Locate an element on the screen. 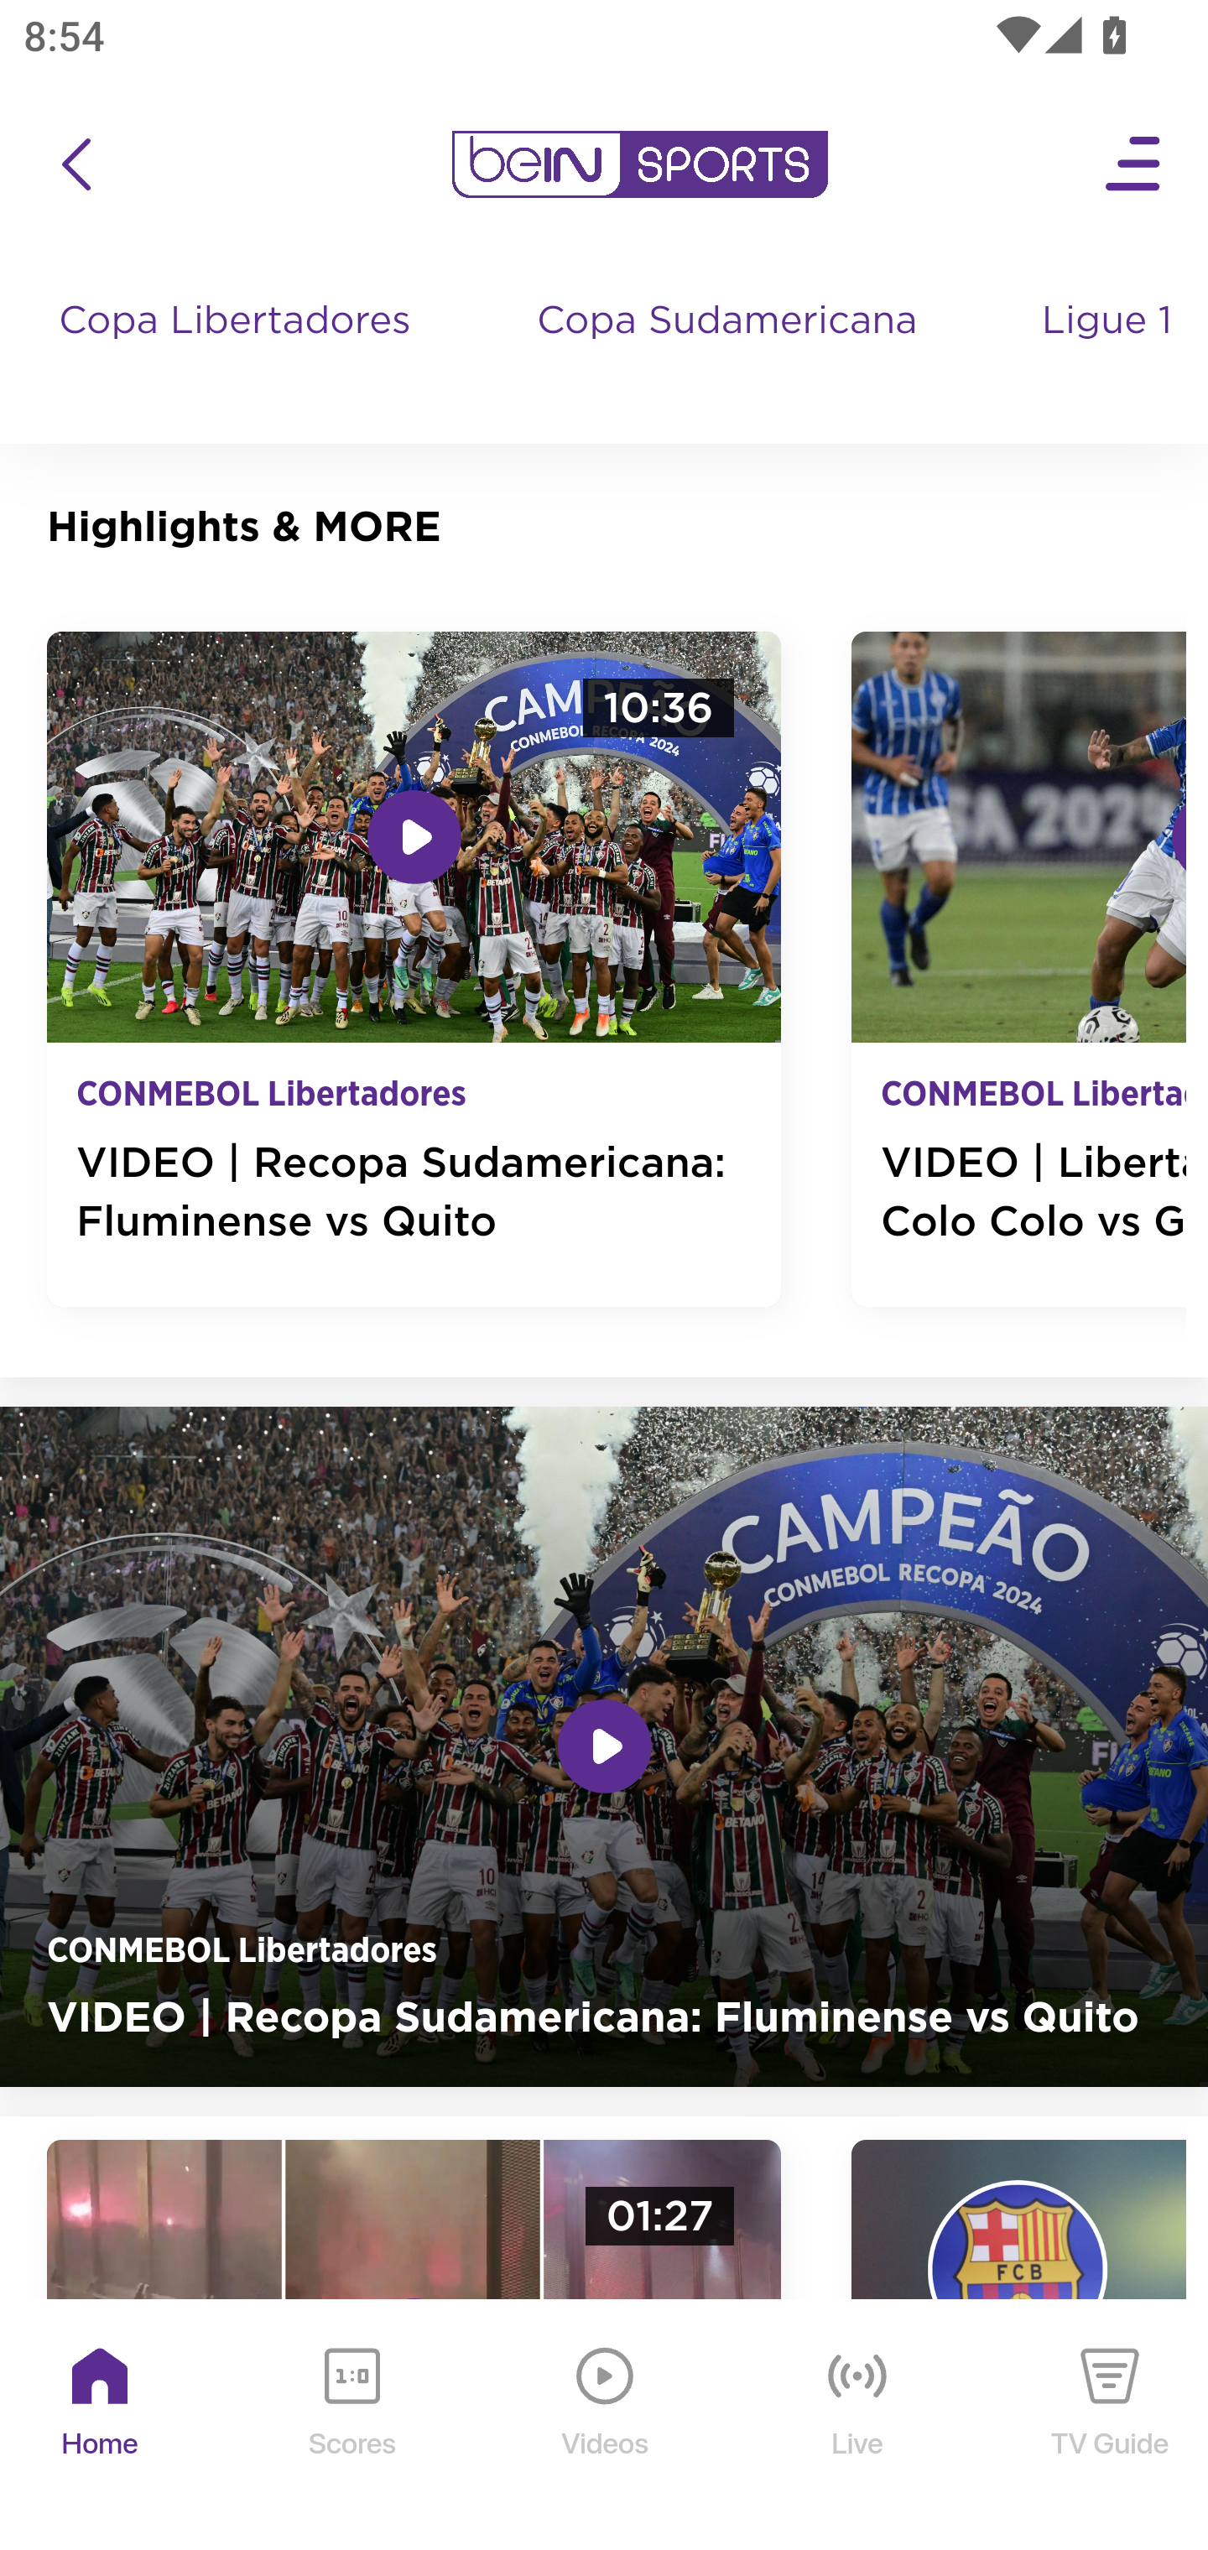 The image size is (1208, 2550). Videos Videos Icon Videos is located at coordinates (606, 2426).